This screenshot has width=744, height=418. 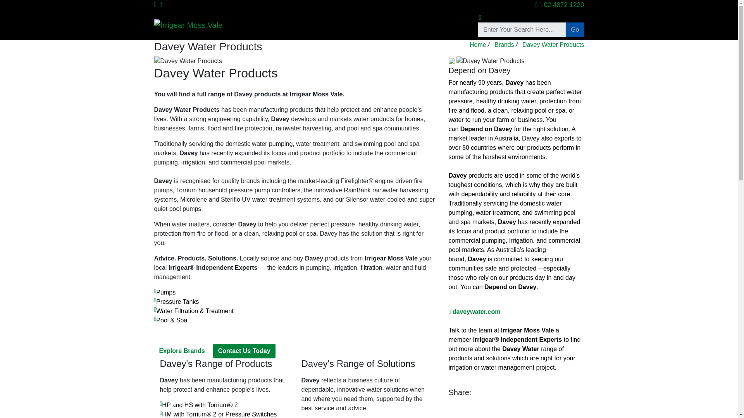 I want to click on Home, so click(x=478, y=45).